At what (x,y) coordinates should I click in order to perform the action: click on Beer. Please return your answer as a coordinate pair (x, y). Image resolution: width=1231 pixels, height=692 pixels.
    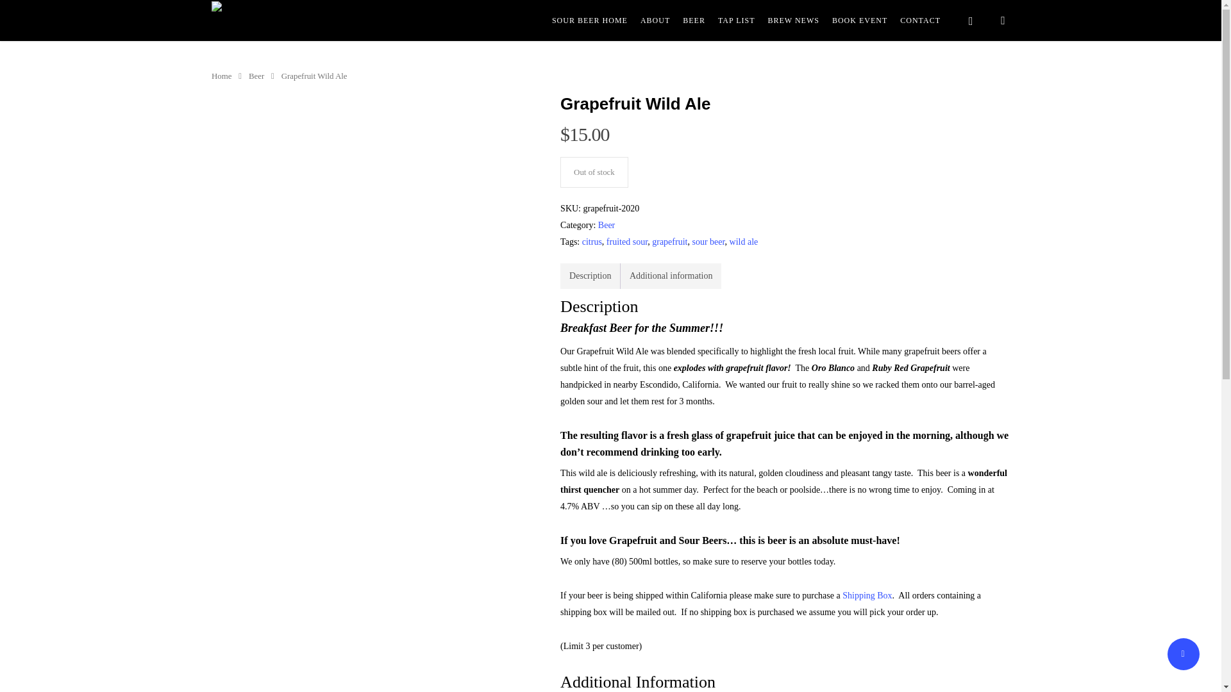
    Looking at the image, I should click on (256, 76).